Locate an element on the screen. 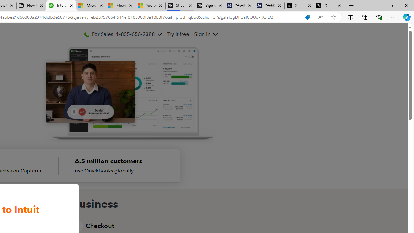 The width and height of the screenshot is (414, 233). Microsoft Start Sports is located at coordinates (91, 6).